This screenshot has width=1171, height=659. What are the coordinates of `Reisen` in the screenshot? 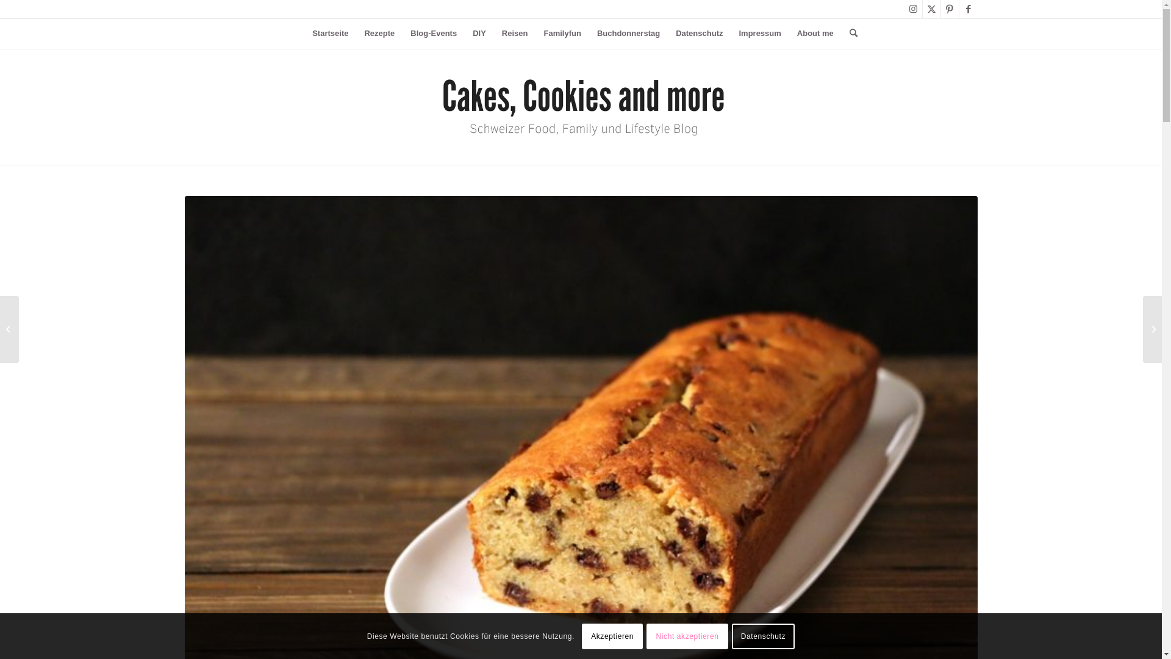 It's located at (515, 34).